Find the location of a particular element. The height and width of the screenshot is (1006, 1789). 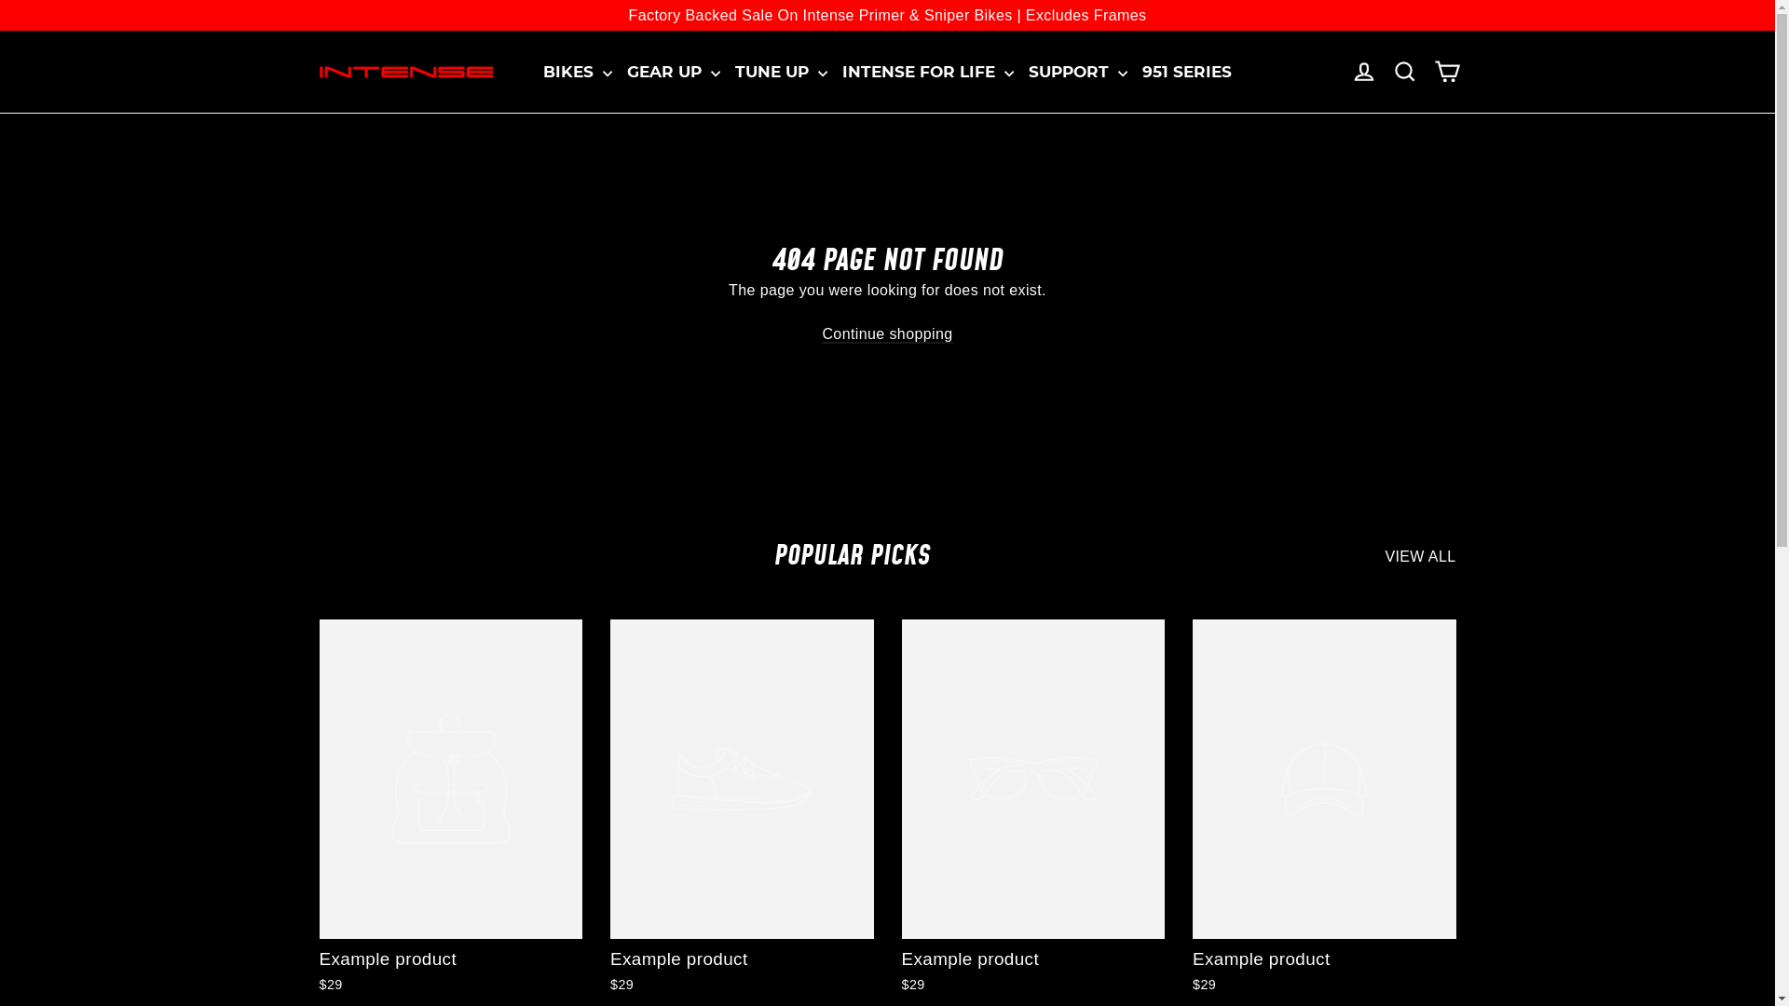

CART is located at coordinates (1446, 72).